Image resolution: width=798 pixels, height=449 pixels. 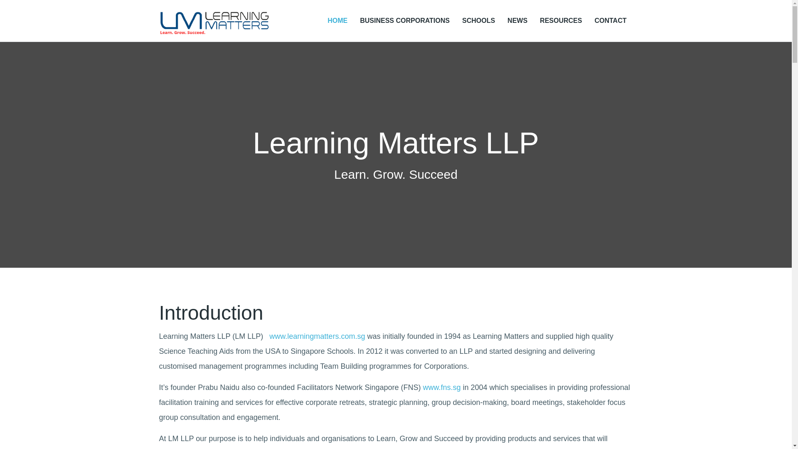 What do you see at coordinates (608, 20) in the screenshot?
I see `CONTACT` at bounding box center [608, 20].